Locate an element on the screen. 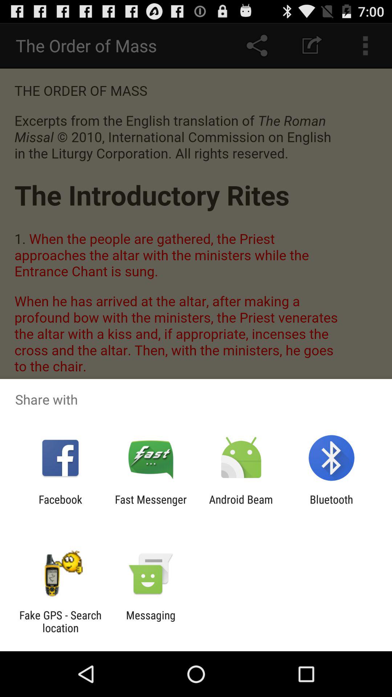 This screenshot has width=392, height=697. tap facebook icon is located at coordinates (60, 506).